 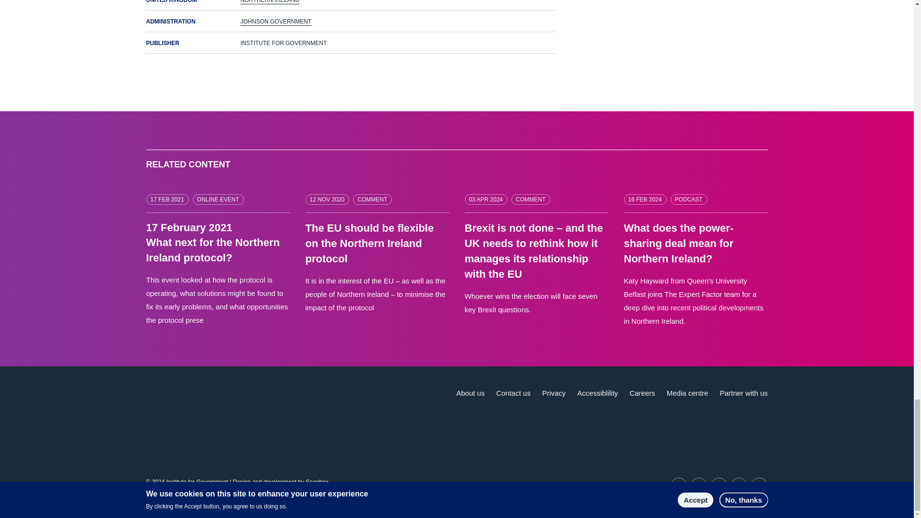 What do you see at coordinates (759, 485) in the screenshot?
I see `Visit IfG Instagram profile` at bounding box center [759, 485].